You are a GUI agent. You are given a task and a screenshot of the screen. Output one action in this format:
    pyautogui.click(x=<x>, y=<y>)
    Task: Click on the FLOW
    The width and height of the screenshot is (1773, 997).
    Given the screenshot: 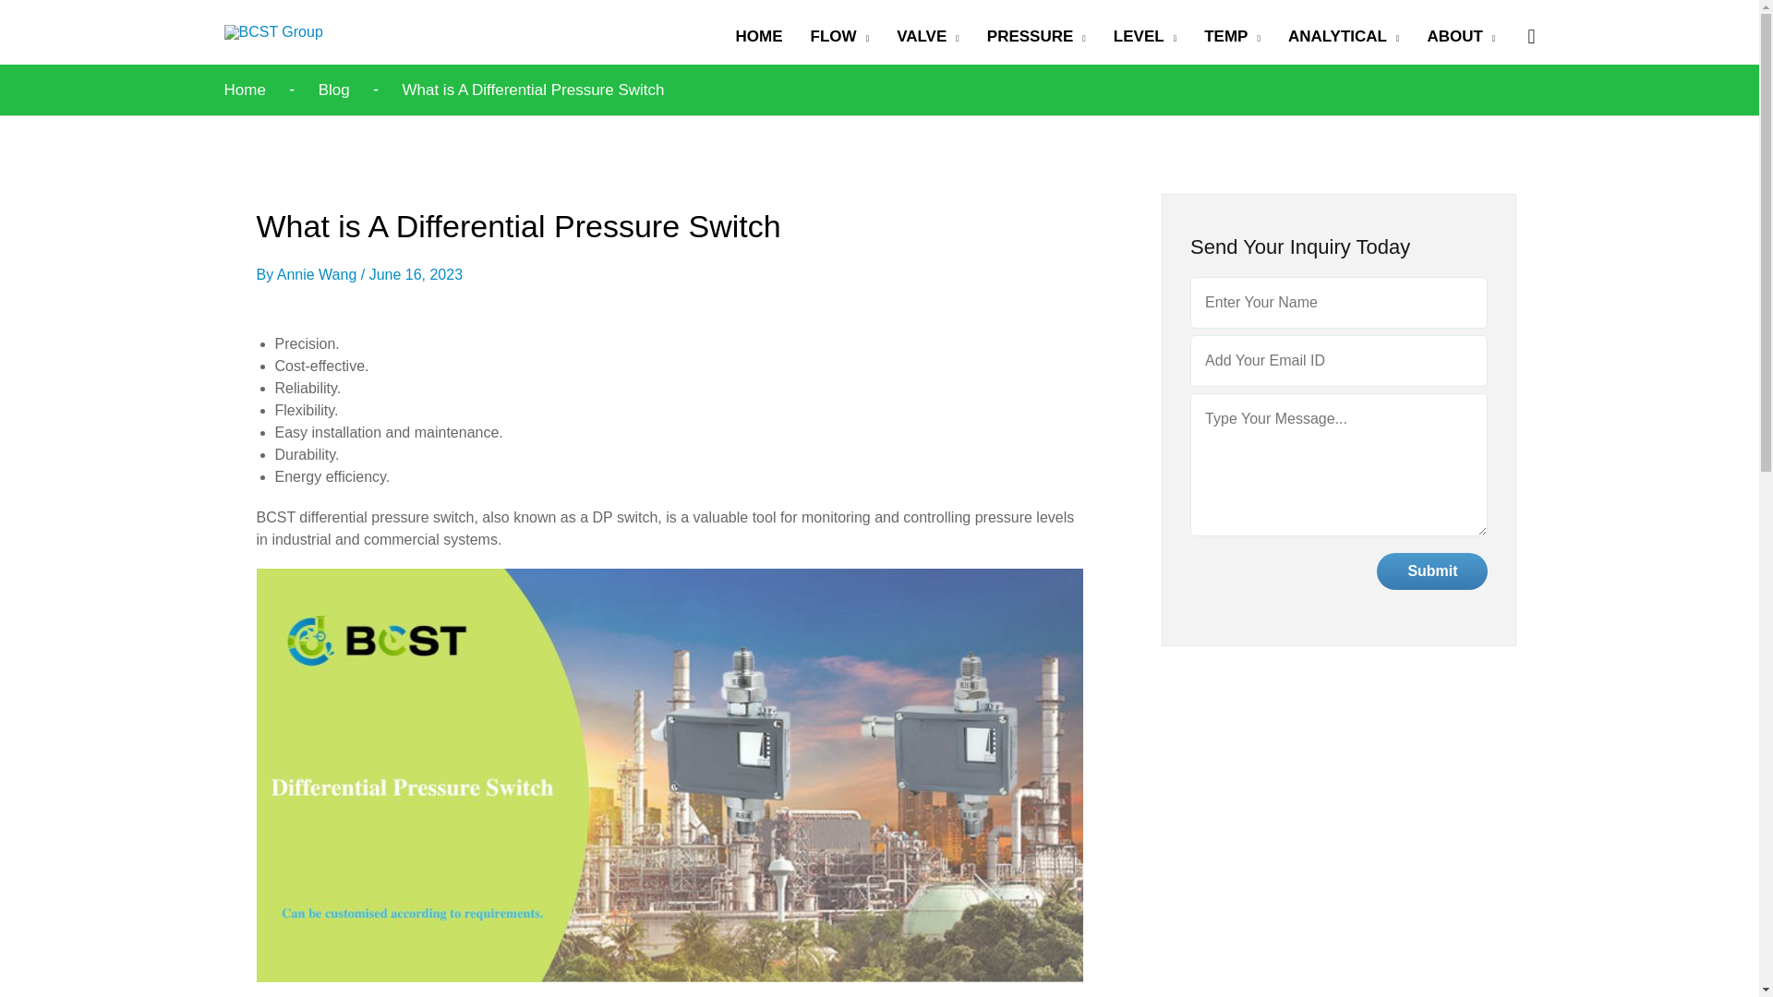 What is the action you would take?
    pyautogui.click(x=839, y=36)
    